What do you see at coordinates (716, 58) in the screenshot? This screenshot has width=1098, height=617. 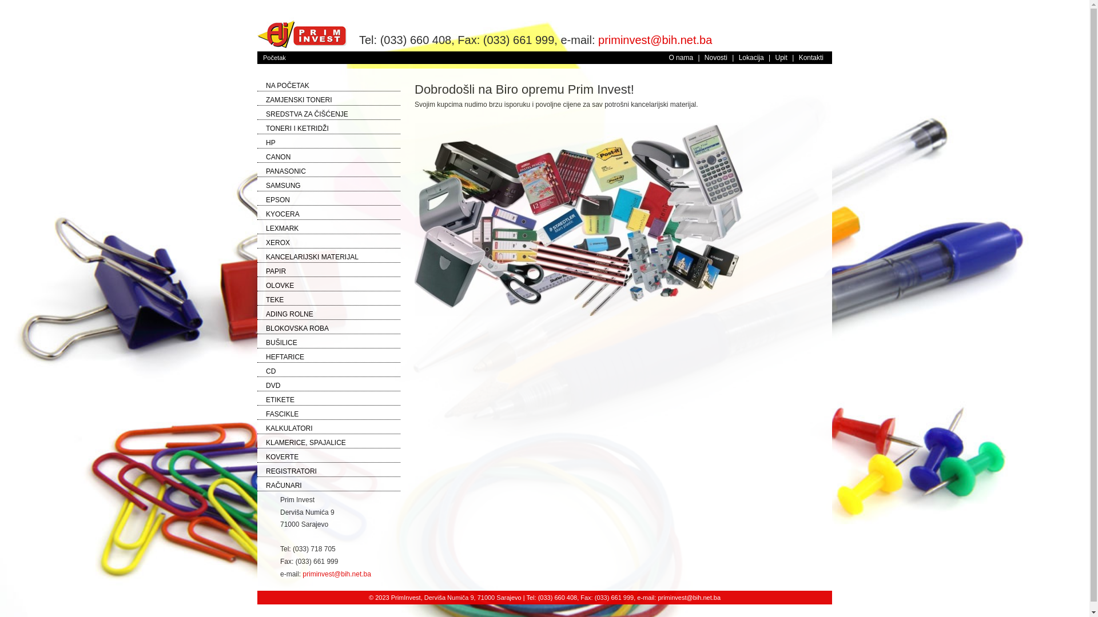 I see `Novosti` at bounding box center [716, 58].